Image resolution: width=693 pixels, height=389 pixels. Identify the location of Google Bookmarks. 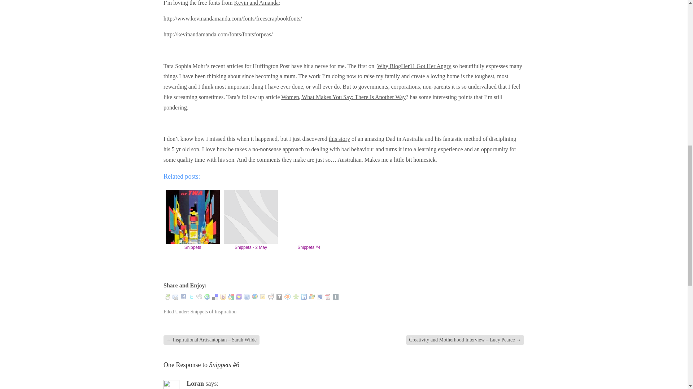
(231, 297).